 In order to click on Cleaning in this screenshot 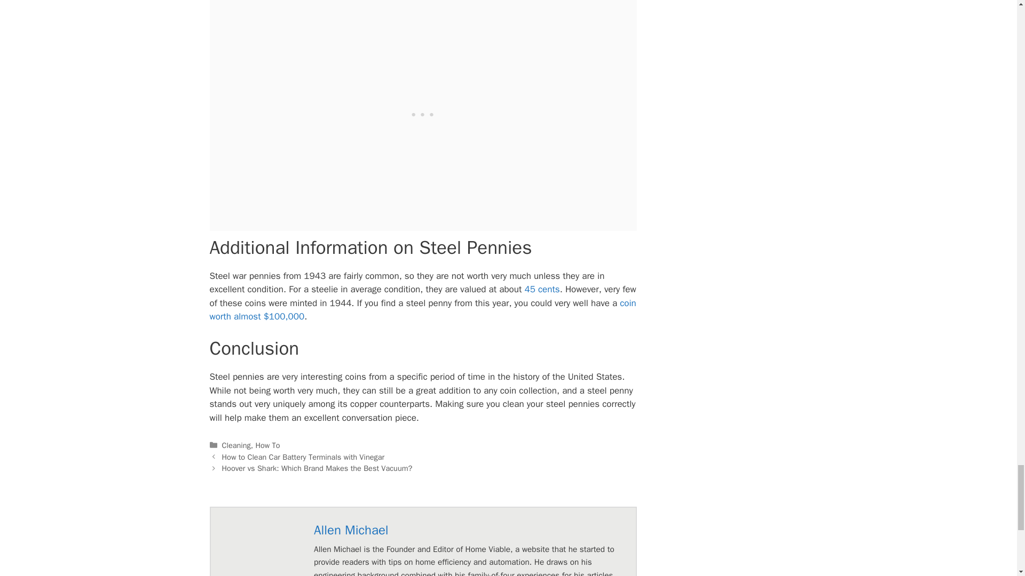, I will do `click(236, 445)`.